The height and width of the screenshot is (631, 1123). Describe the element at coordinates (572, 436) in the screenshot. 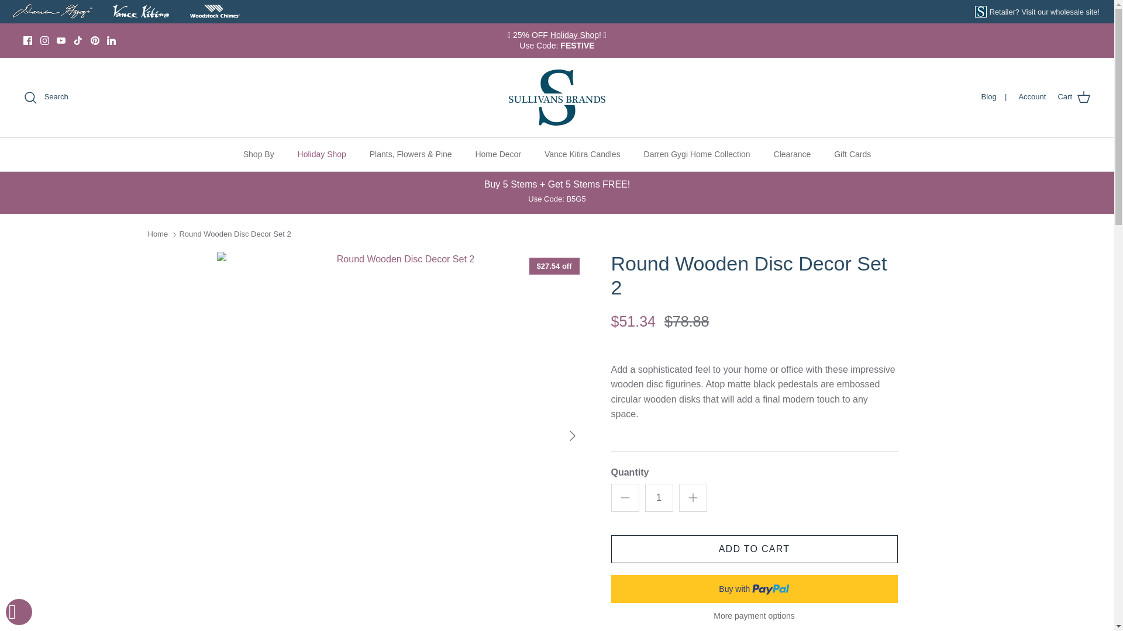

I see `RIGHT` at that location.